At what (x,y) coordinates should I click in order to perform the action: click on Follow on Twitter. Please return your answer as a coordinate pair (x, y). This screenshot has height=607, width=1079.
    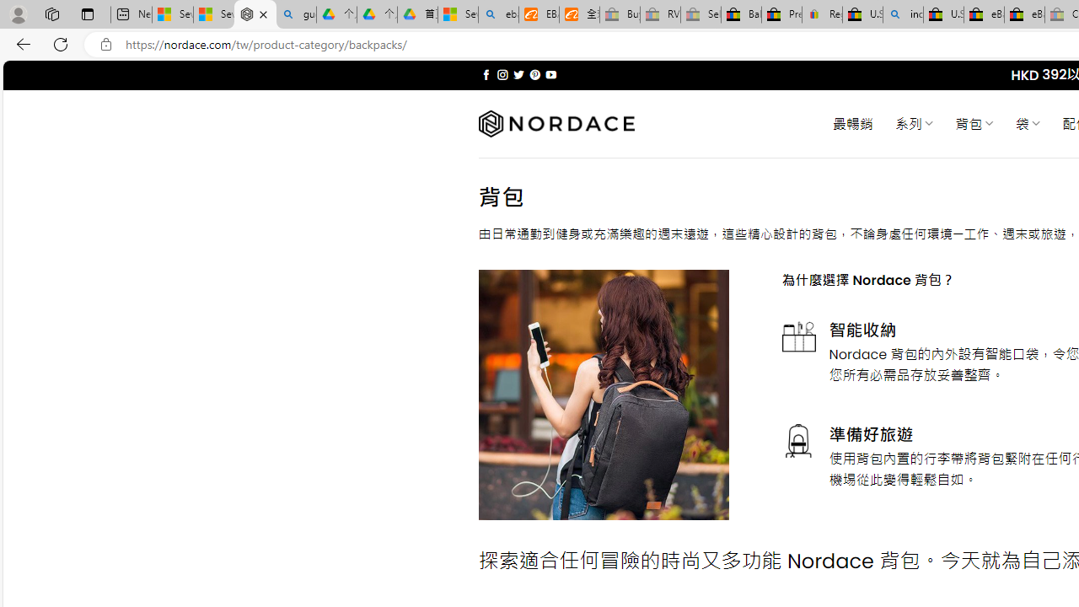
    Looking at the image, I should click on (519, 74).